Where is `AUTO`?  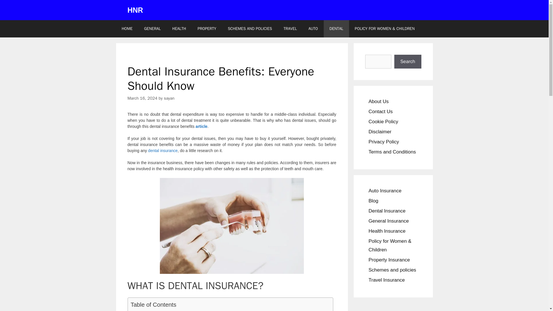
AUTO is located at coordinates (313, 29).